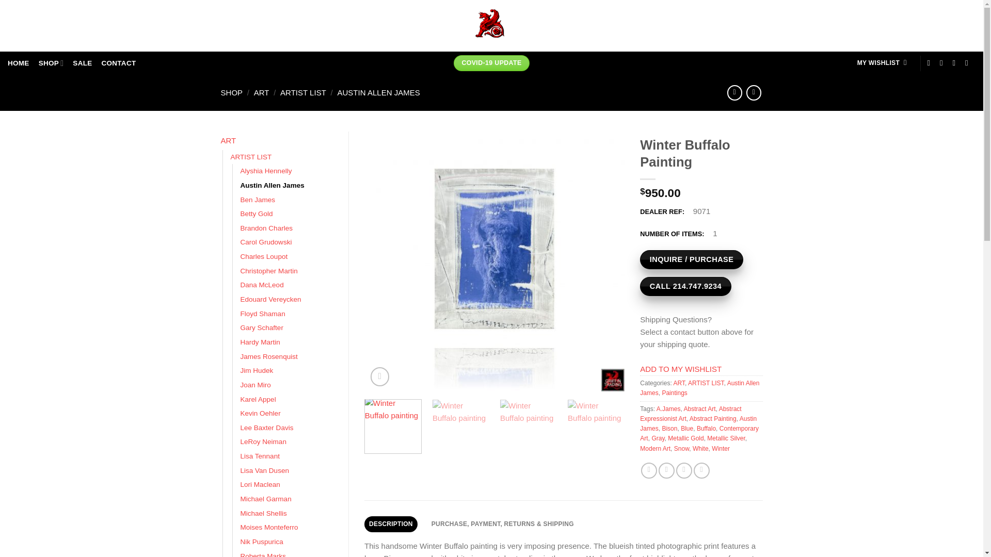 The width and height of the screenshot is (991, 557). I want to click on Share on Twitter, so click(667, 470).